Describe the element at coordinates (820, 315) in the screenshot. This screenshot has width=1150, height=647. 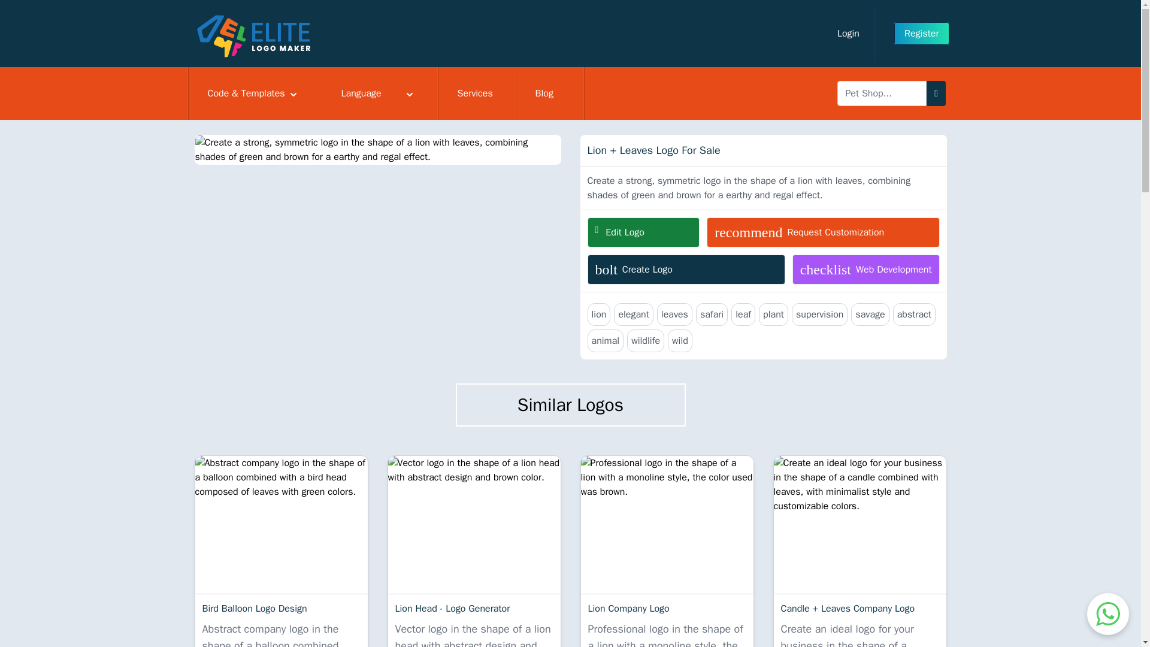
I see `supervision` at that location.